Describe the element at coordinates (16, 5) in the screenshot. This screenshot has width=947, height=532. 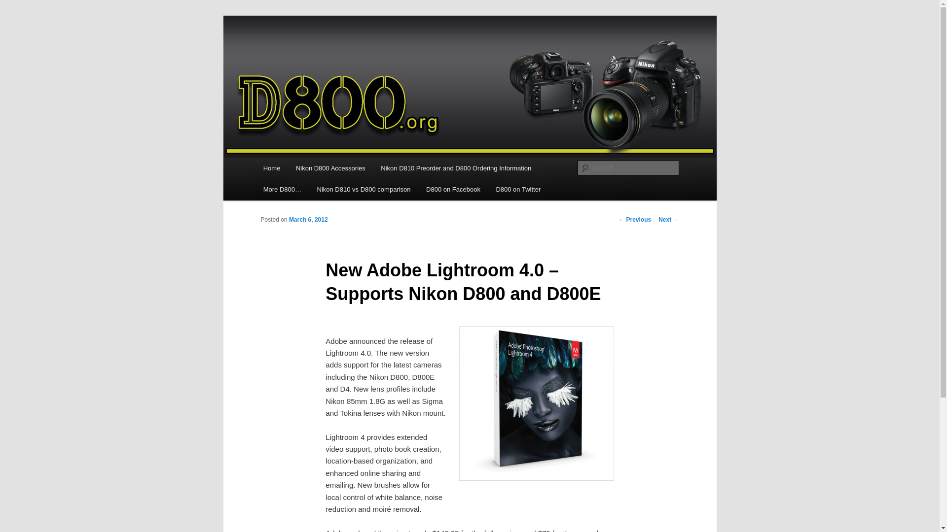
I see `Search` at that location.